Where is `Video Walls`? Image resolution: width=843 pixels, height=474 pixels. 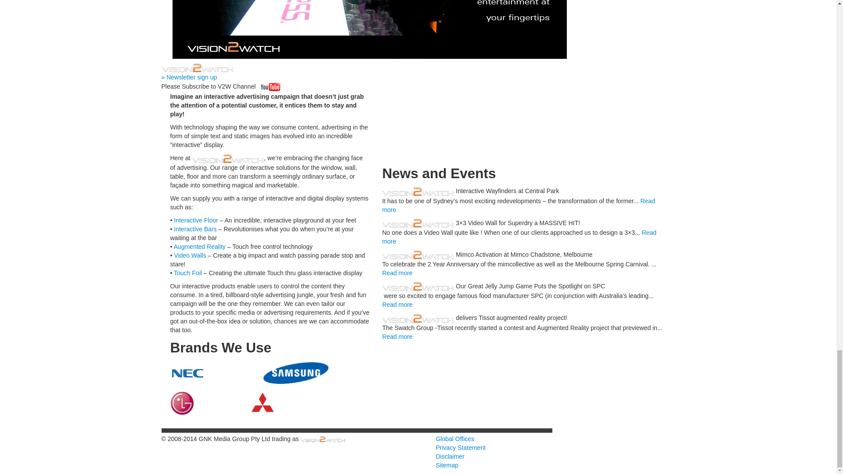 Video Walls is located at coordinates (190, 255).